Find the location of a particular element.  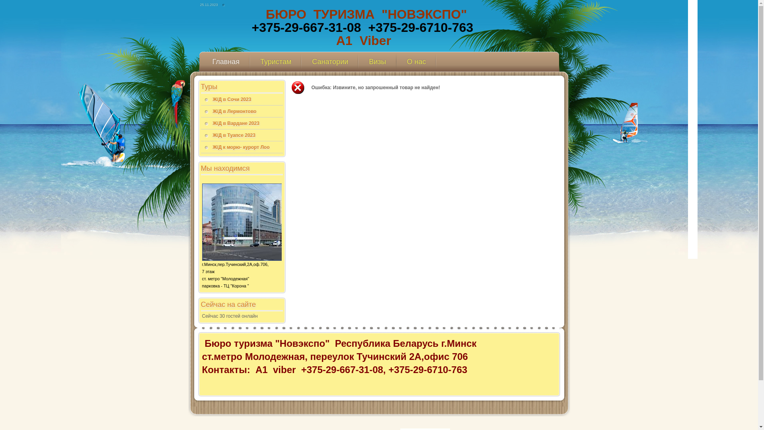

+375-29-6710-763 is located at coordinates (421, 27).